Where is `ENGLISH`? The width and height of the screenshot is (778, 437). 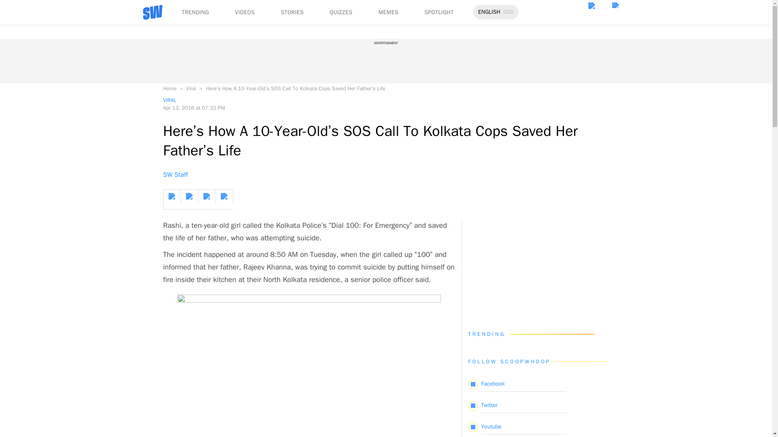
ENGLISH is located at coordinates (489, 12).